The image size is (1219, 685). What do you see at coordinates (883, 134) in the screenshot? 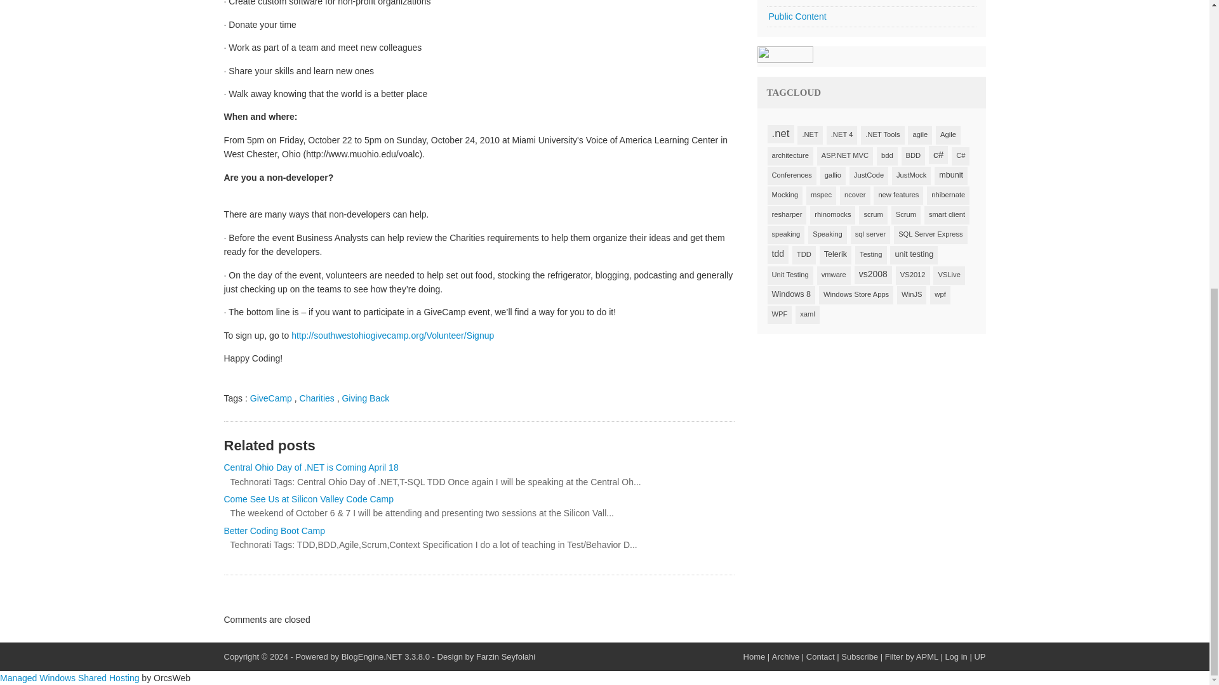
I see `.NET Tools` at bounding box center [883, 134].